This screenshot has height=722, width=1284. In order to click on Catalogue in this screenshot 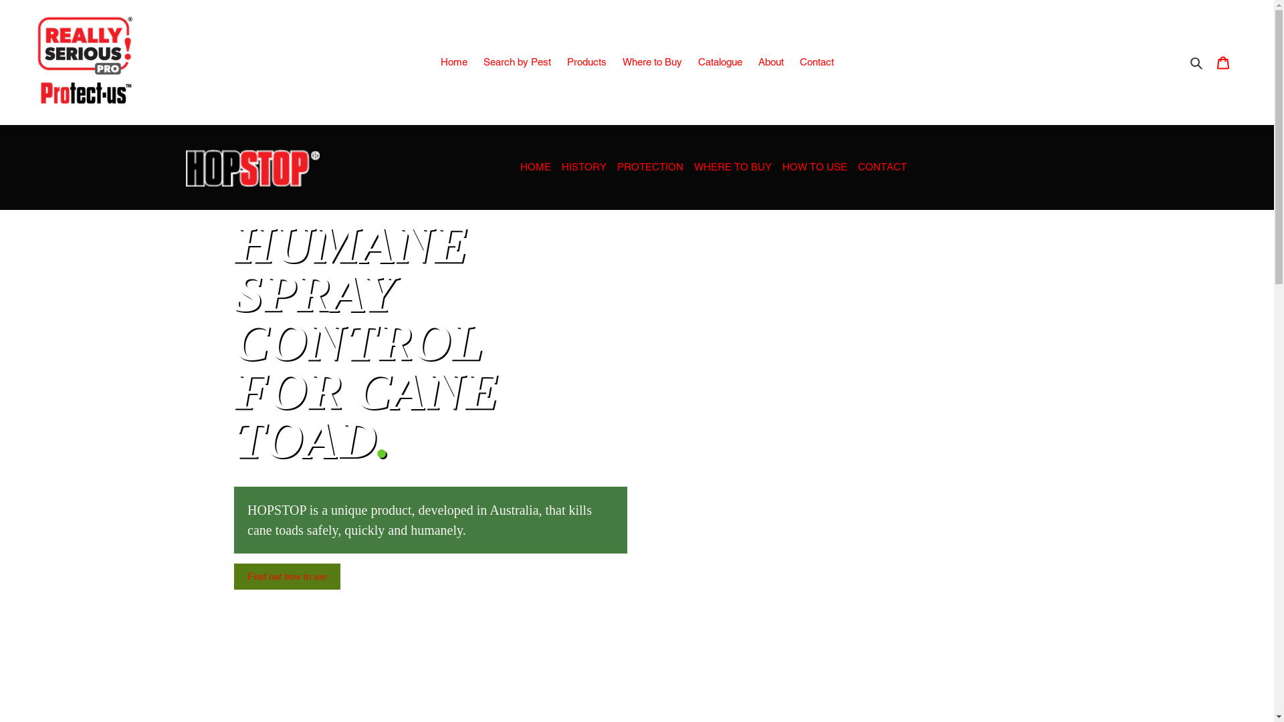, I will do `click(720, 63)`.